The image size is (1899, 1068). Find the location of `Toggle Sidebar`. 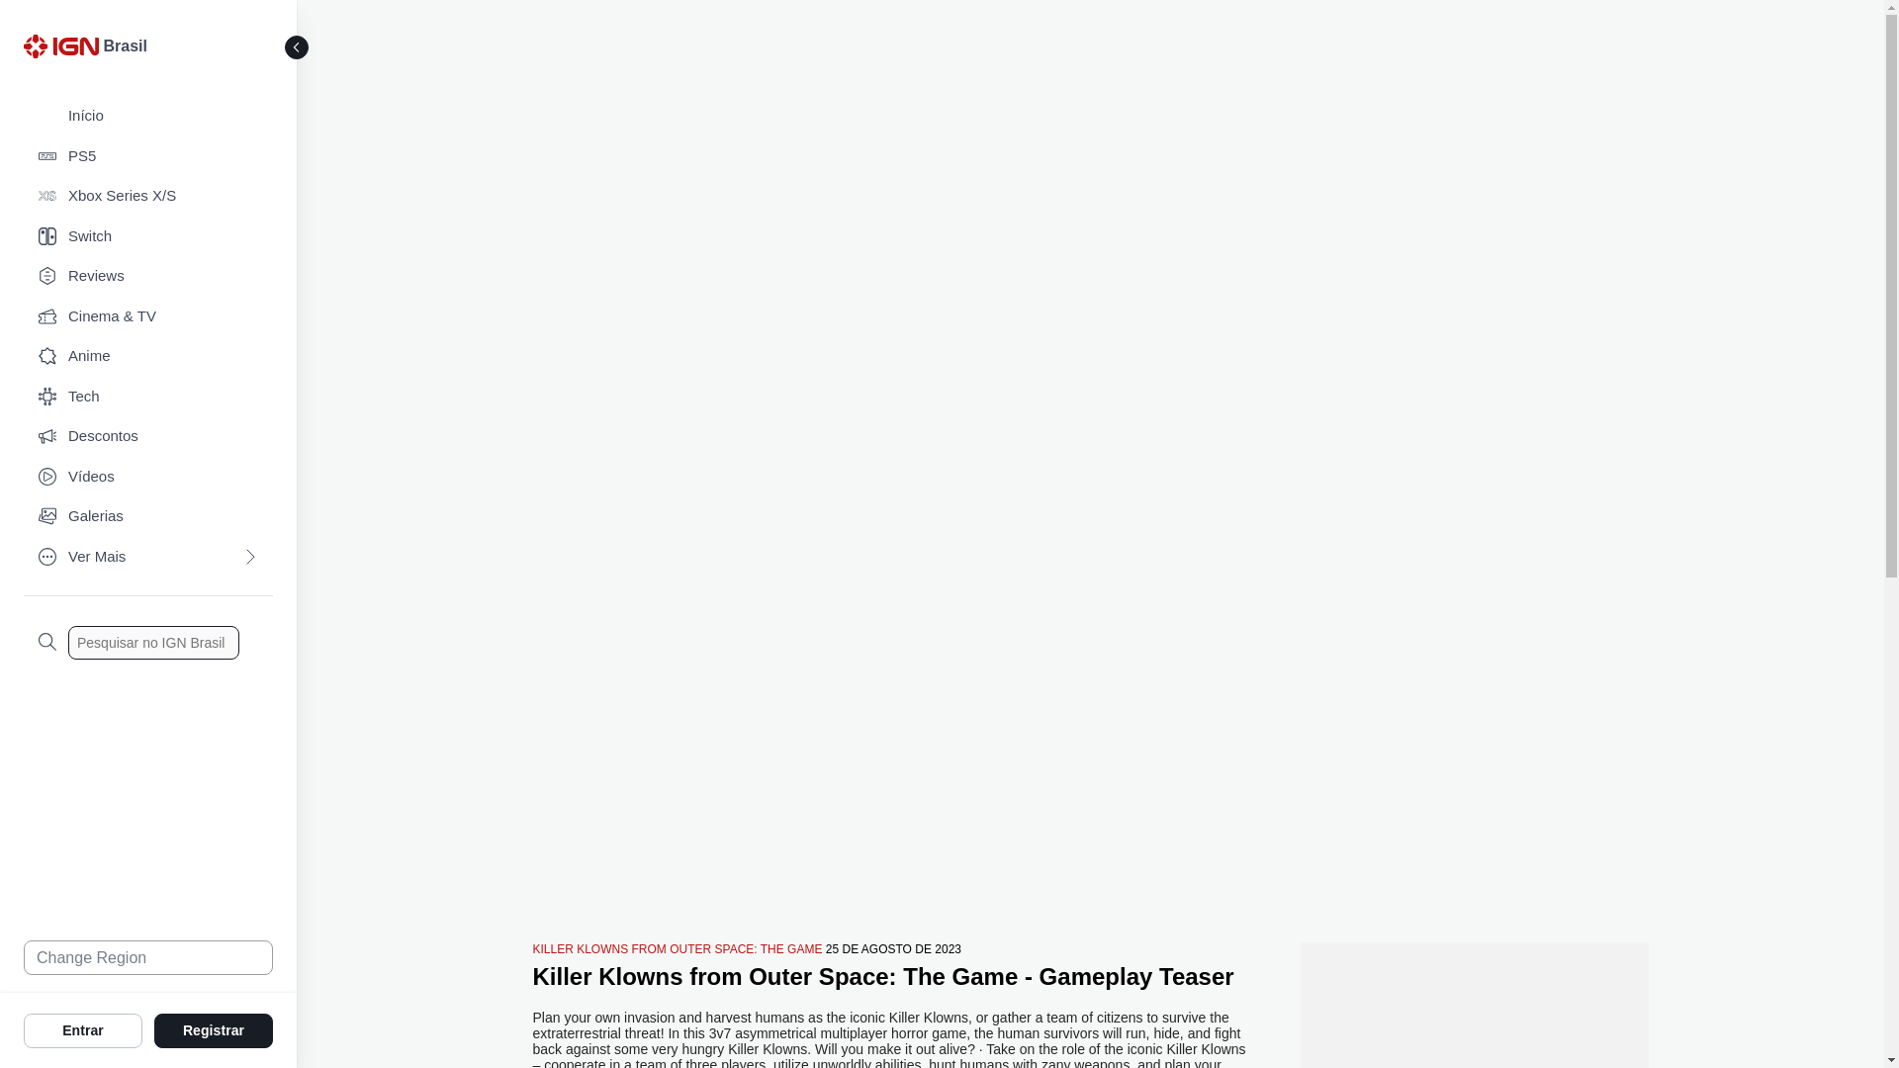

Toggle Sidebar is located at coordinates (297, 47).